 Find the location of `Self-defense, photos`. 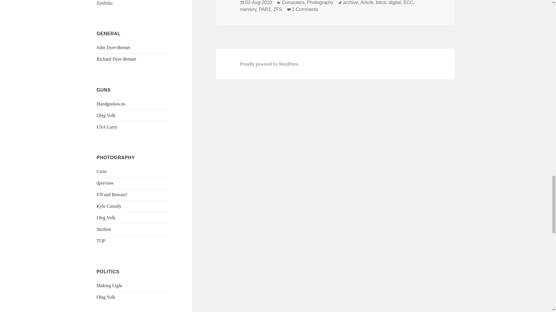

Self-defense, photos is located at coordinates (106, 115).